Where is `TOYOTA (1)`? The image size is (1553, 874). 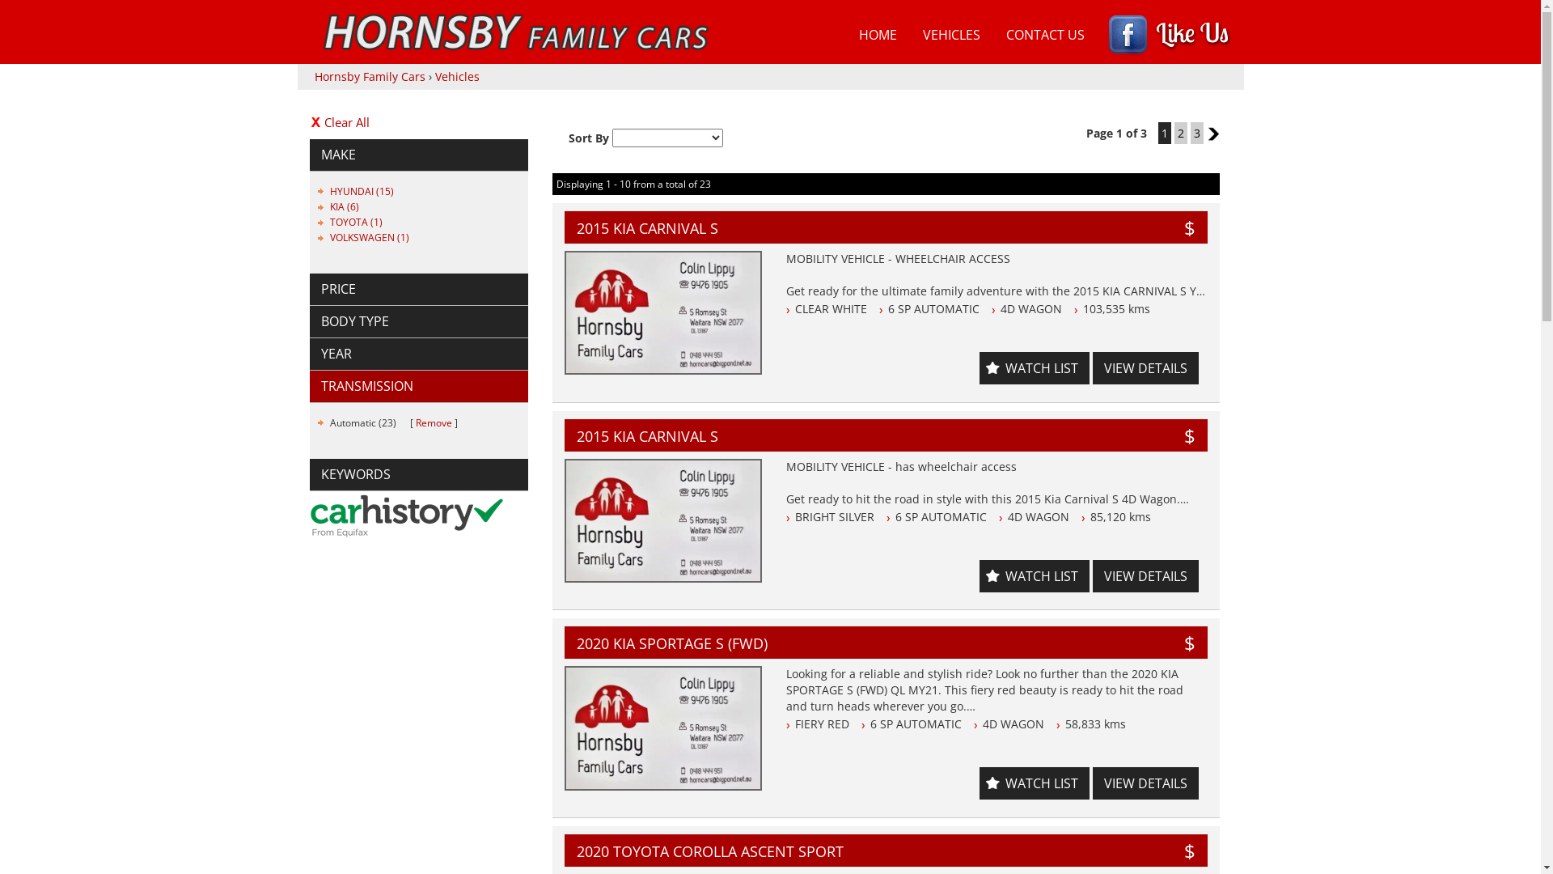 TOYOTA (1) is located at coordinates (356, 222).